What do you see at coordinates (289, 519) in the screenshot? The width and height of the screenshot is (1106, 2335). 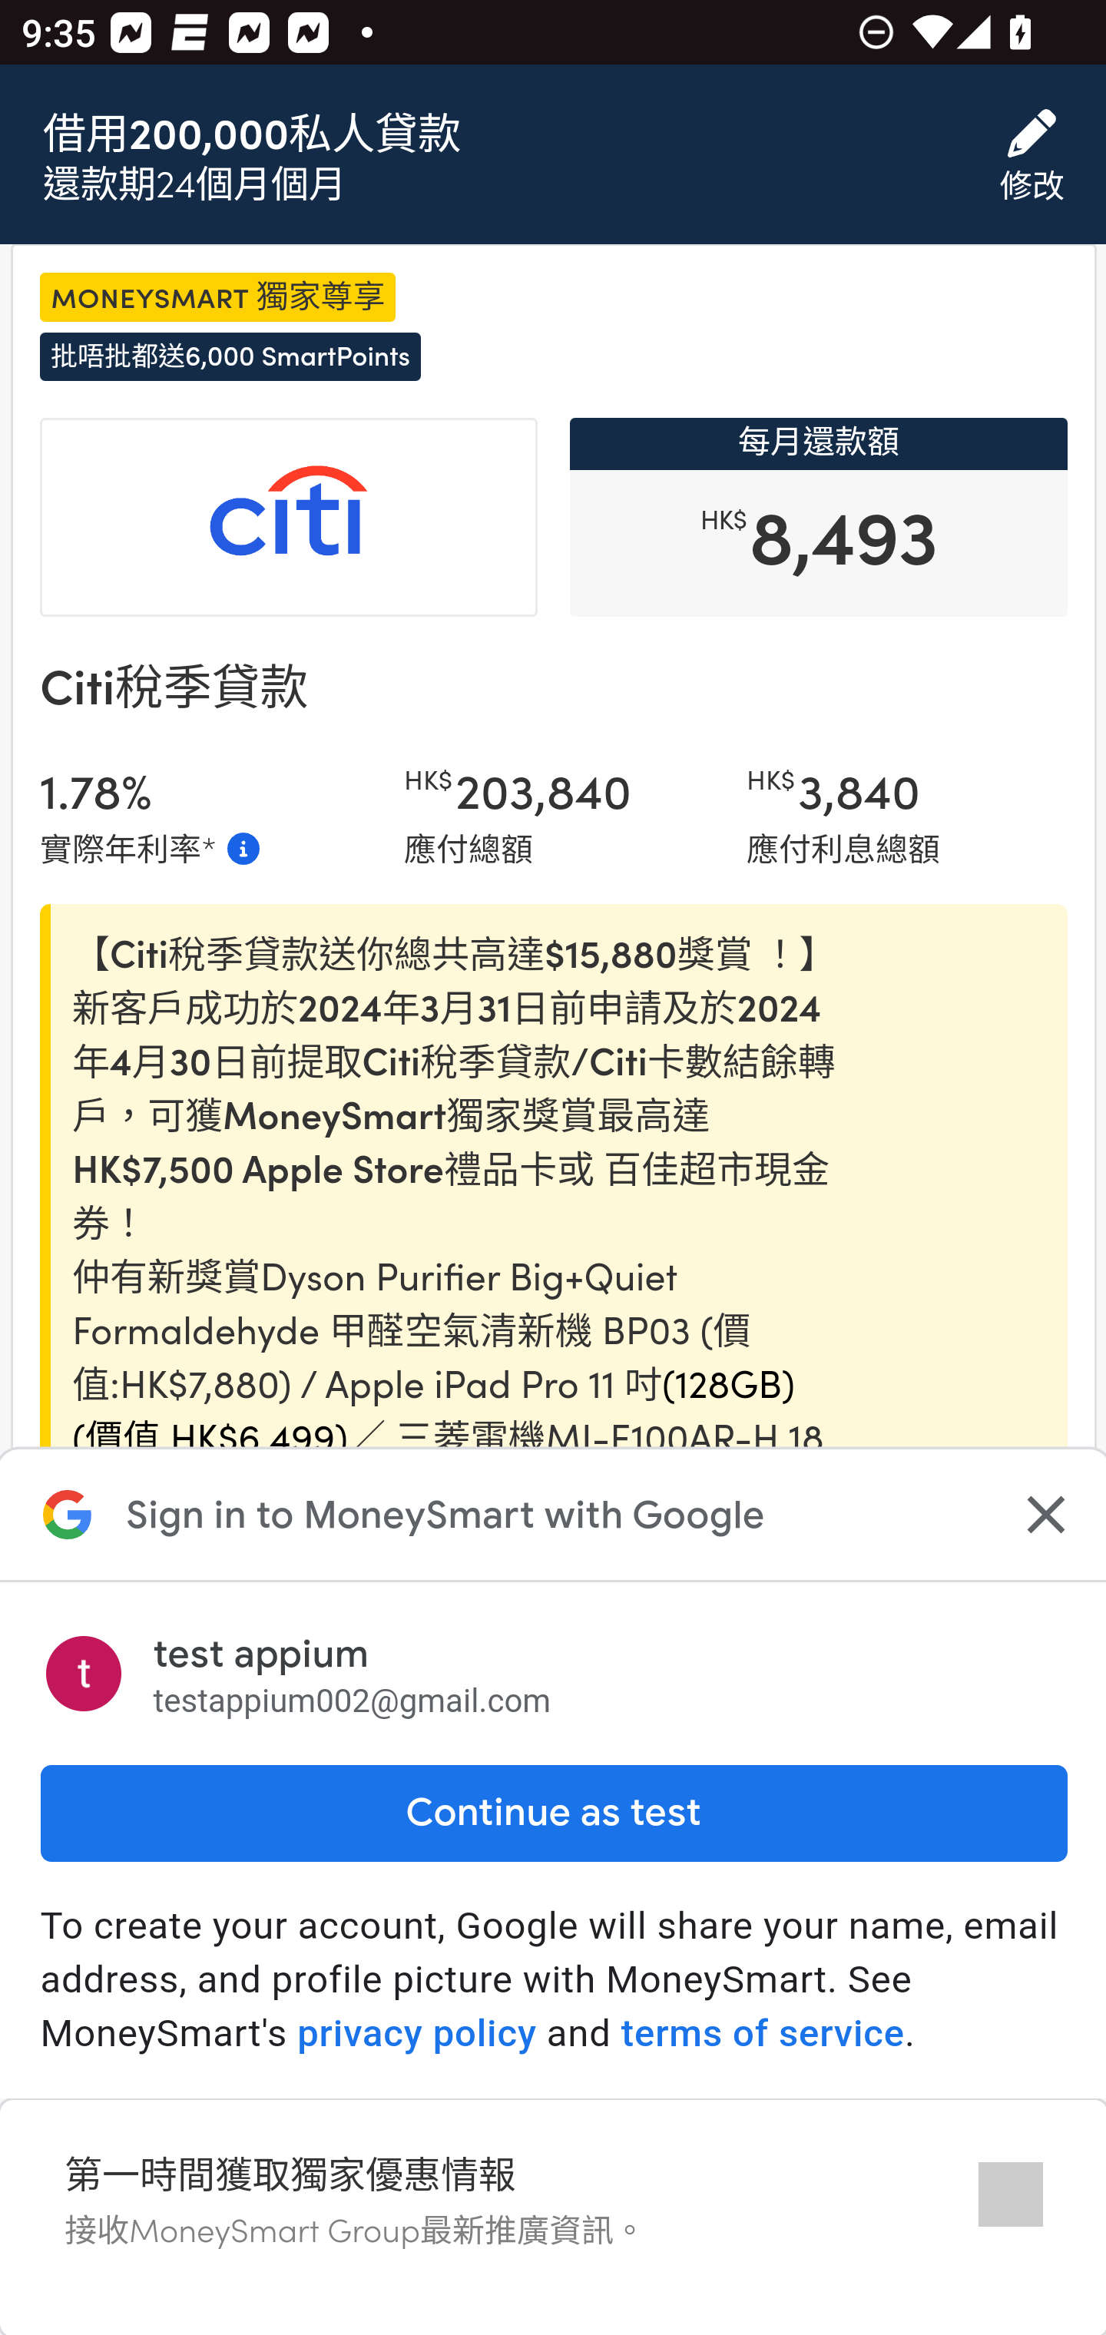 I see `Citibank 花旗銀行 logo` at bounding box center [289, 519].